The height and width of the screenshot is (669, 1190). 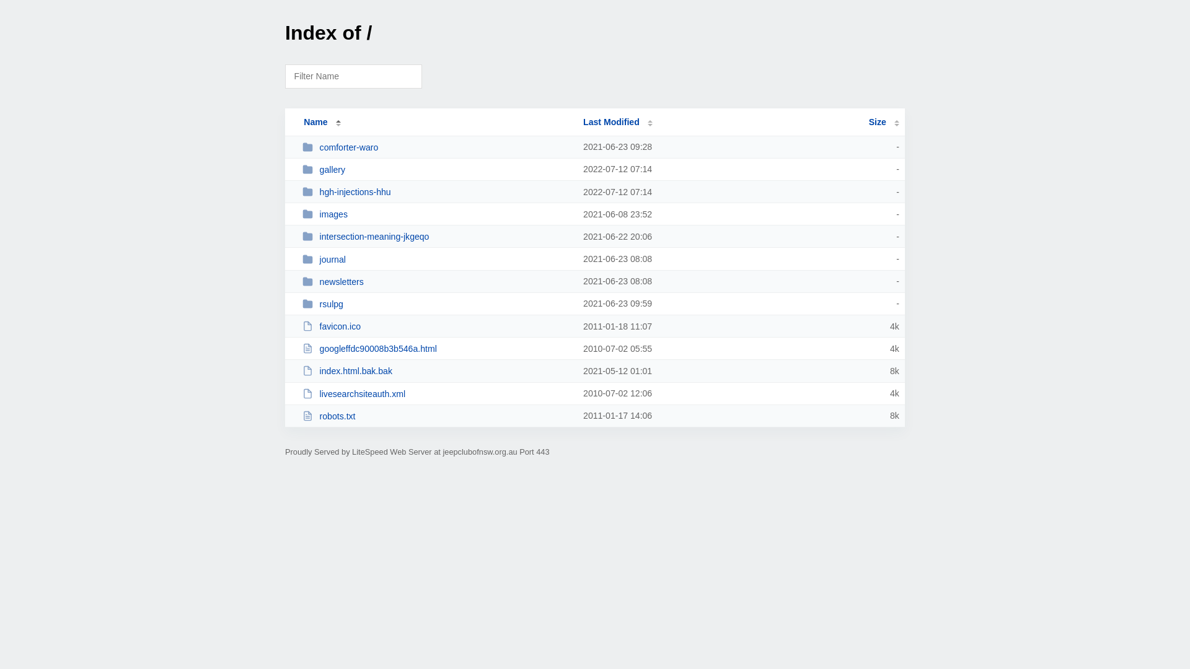 What do you see at coordinates (438, 147) in the screenshot?
I see `comforter-waro` at bounding box center [438, 147].